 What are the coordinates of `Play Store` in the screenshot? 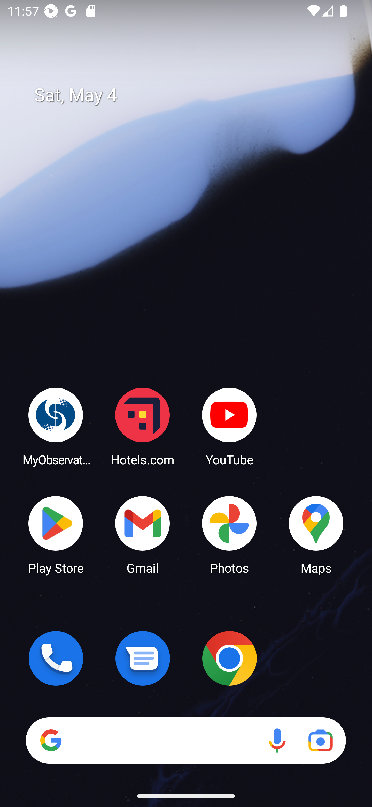 It's located at (56, 534).